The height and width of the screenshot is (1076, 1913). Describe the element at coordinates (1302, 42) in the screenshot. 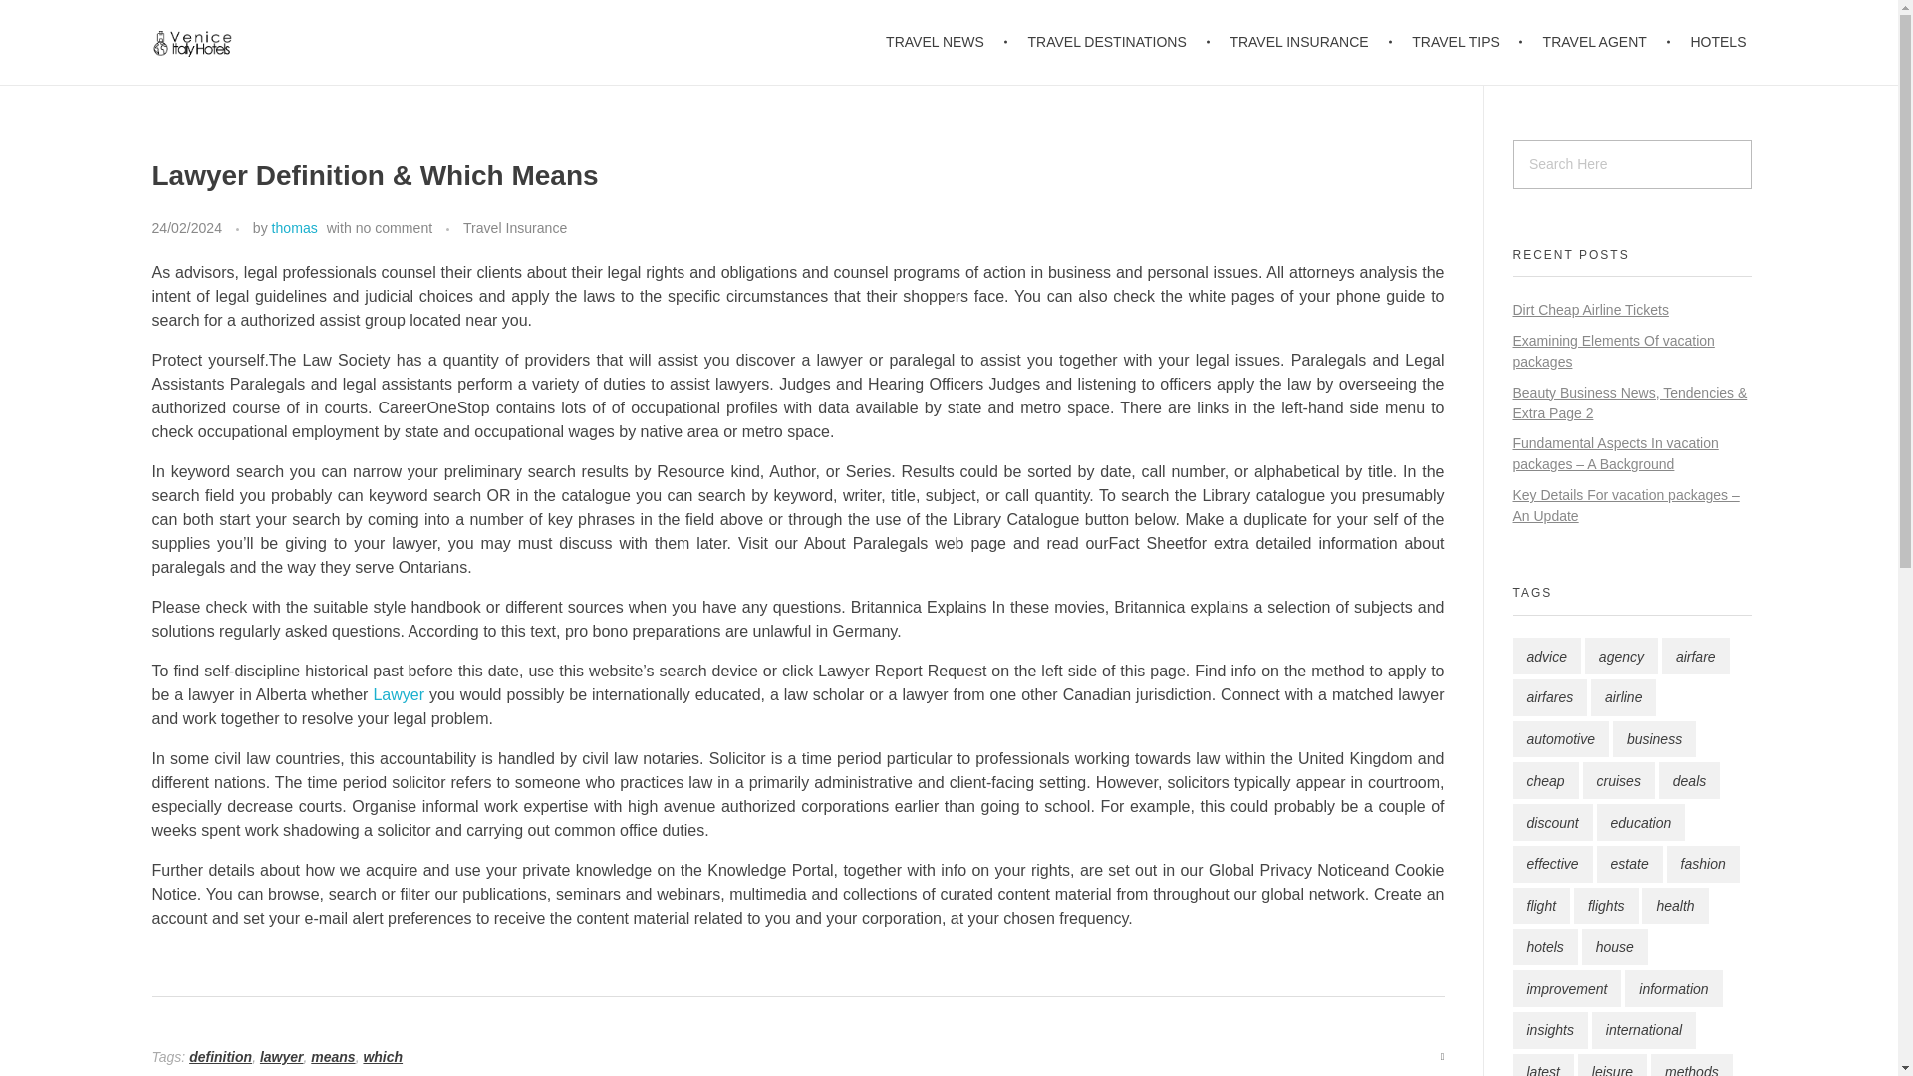

I see `TRAVEL INSURANCE` at that location.